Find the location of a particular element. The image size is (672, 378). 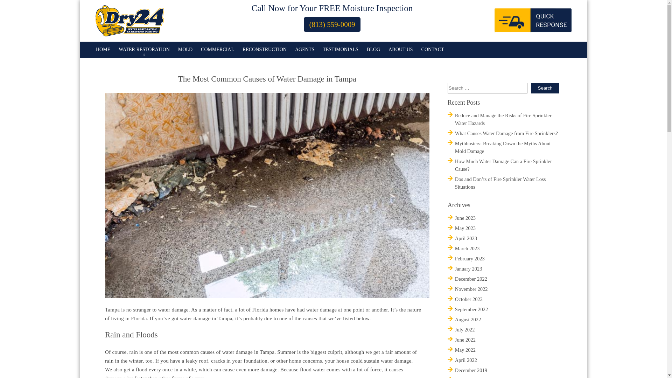

Commercial is located at coordinates (217, 50).